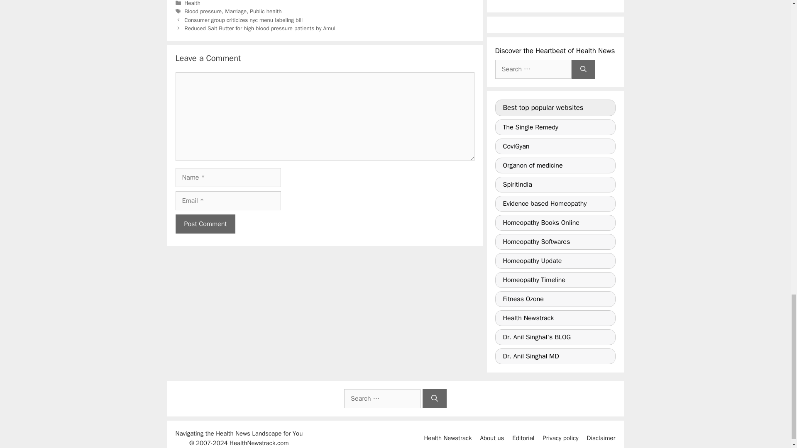 This screenshot has height=448, width=797. I want to click on Reduced Salt Butter for high blood pressure patients by Amul, so click(260, 28).